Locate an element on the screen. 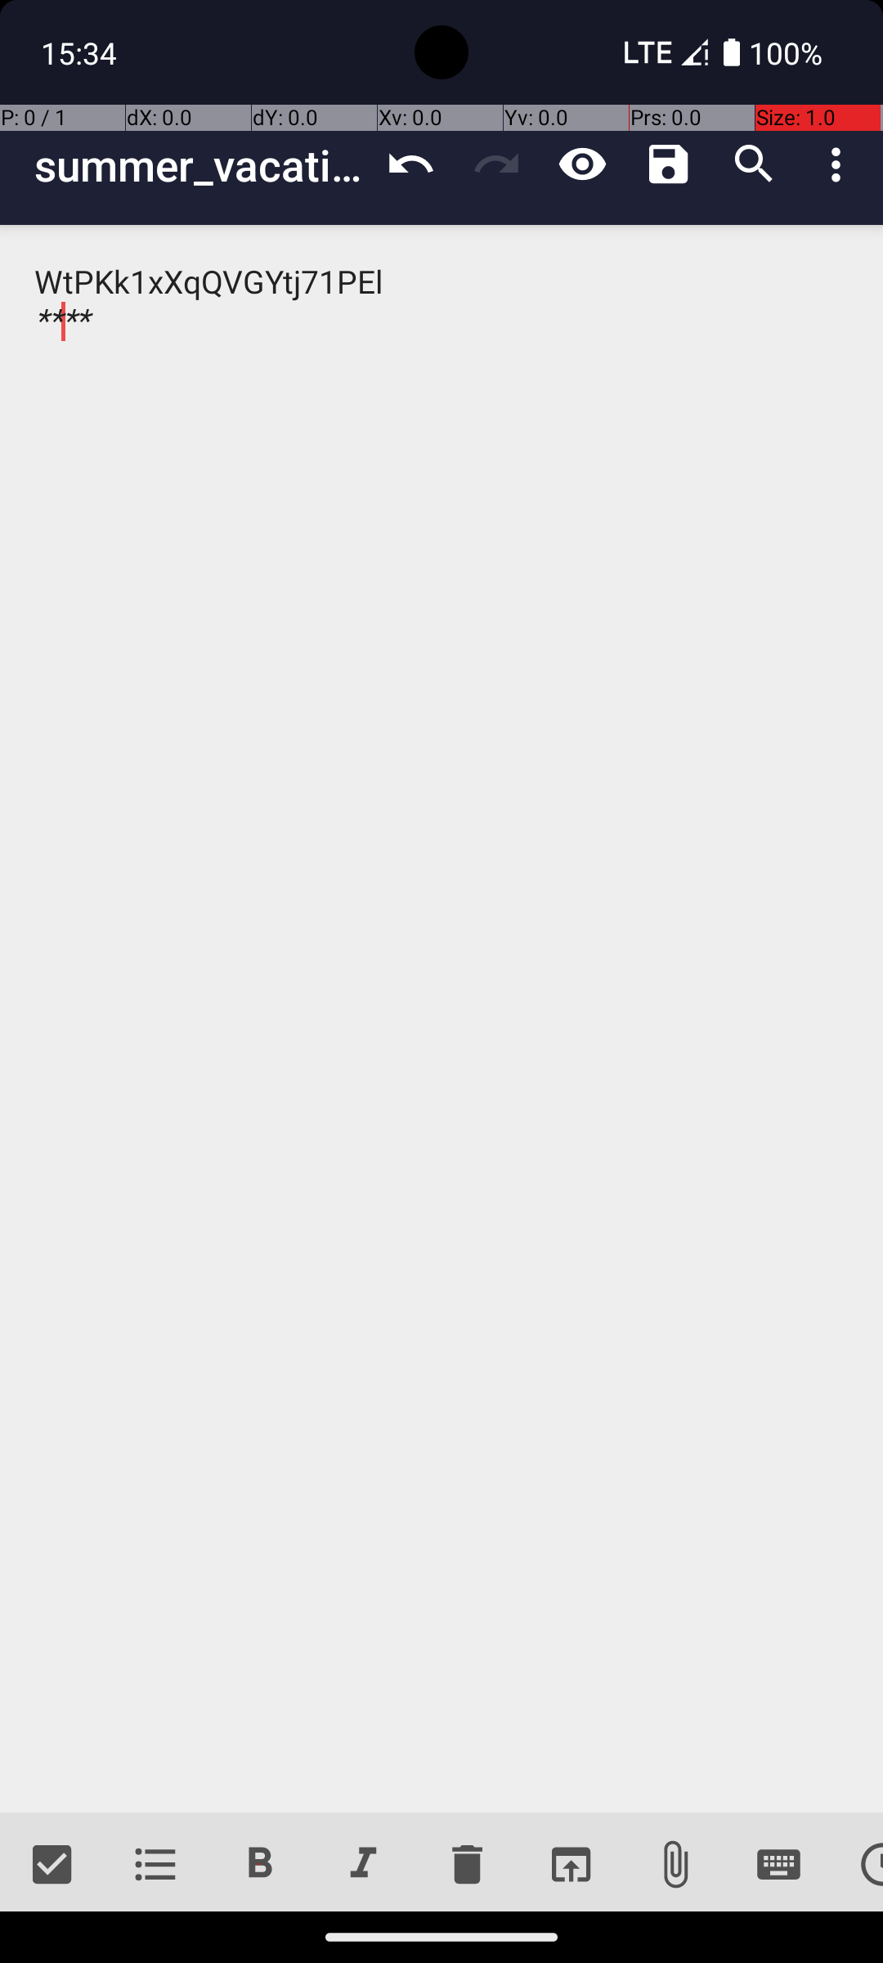 The width and height of the screenshot is (883, 1963). summer_vacation_plans_ZDk8 is located at coordinates (201, 165).